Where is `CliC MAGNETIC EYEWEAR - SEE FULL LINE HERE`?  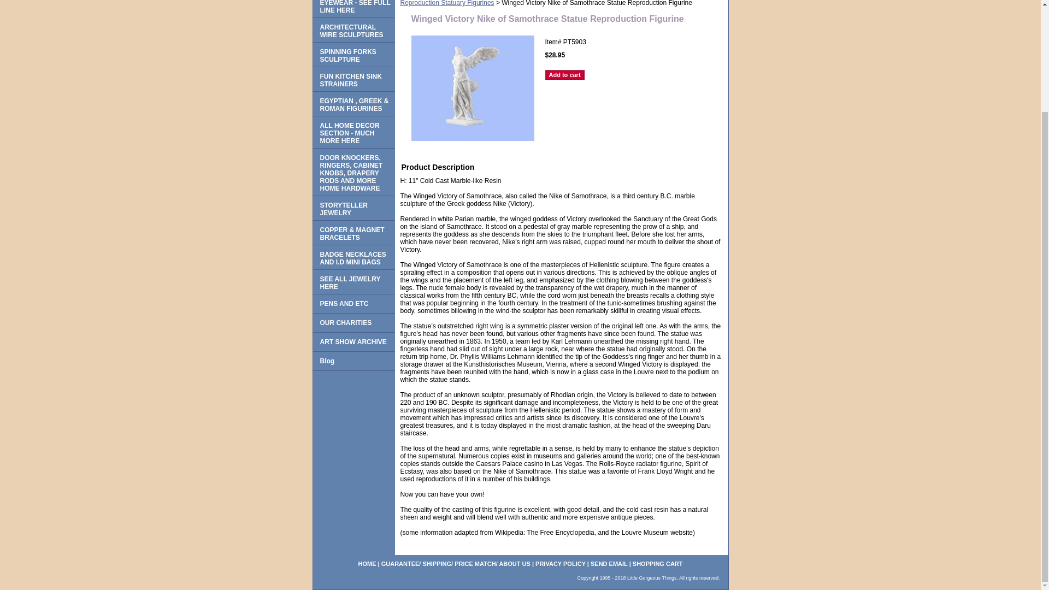 CliC MAGNETIC EYEWEAR - SEE FULL LINE HERE is located at coordinates (353, 9).